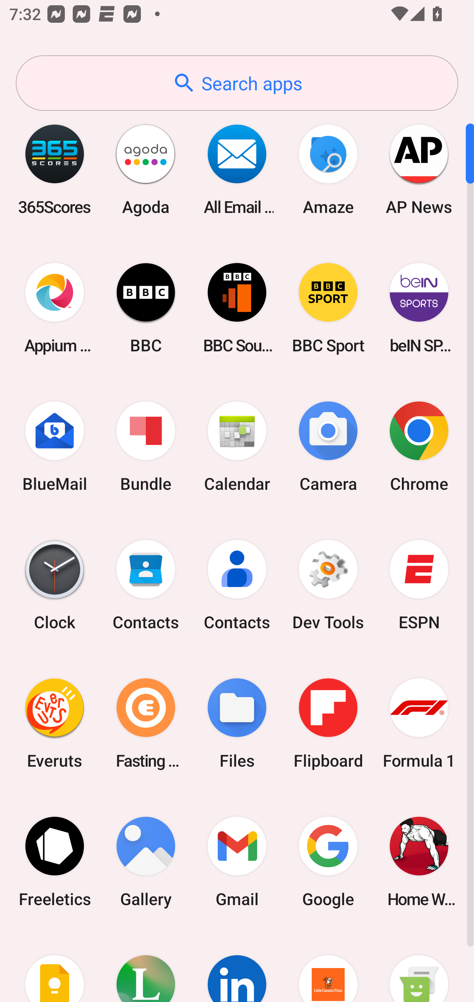 This screenshot has width=474, height=1002. I want to click on Appium Settings, so click(55, 308).